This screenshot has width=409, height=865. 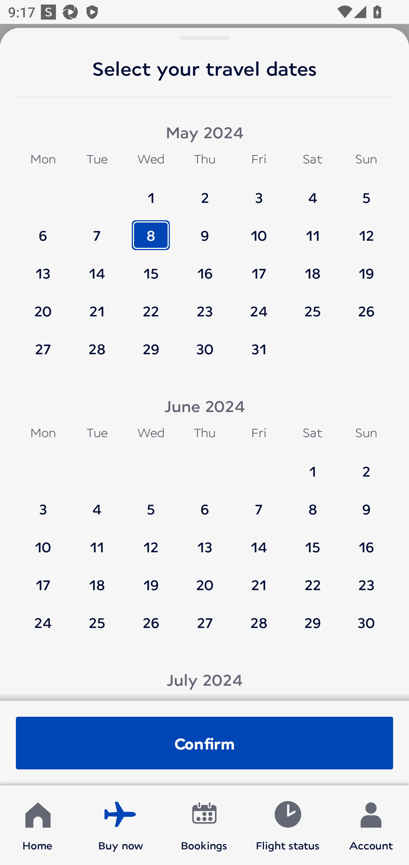 What do you see at coordinates (205, 192) in the screenshot?
I see `2` at bounding box center [205, 192].